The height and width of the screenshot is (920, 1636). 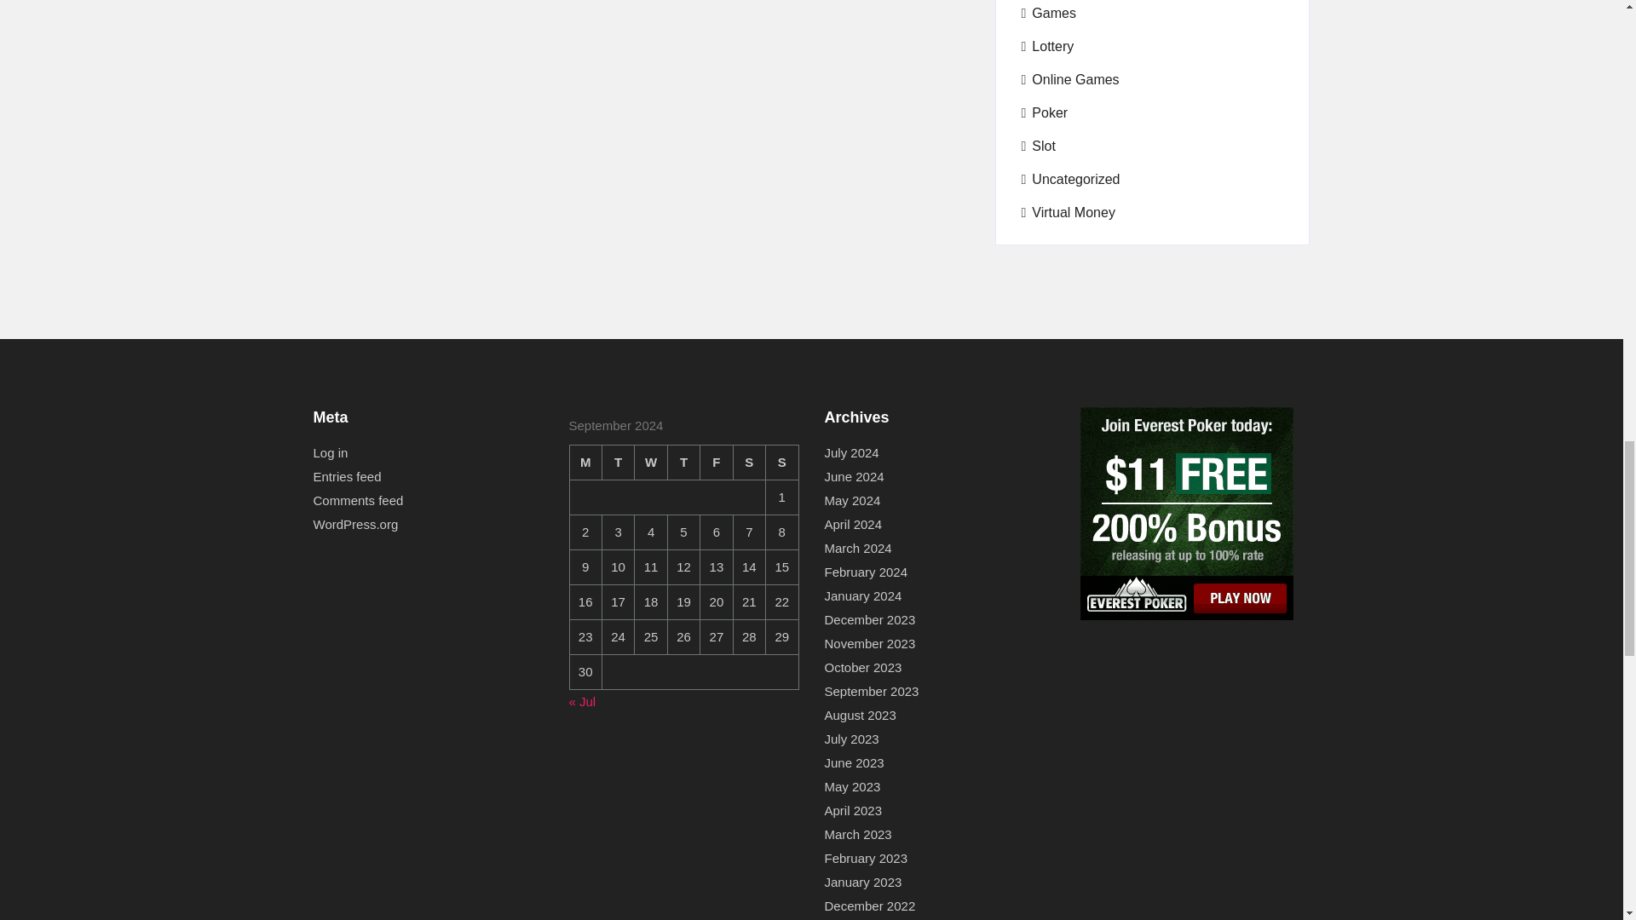 I want to click on Log in, so click(x=331, y=453).